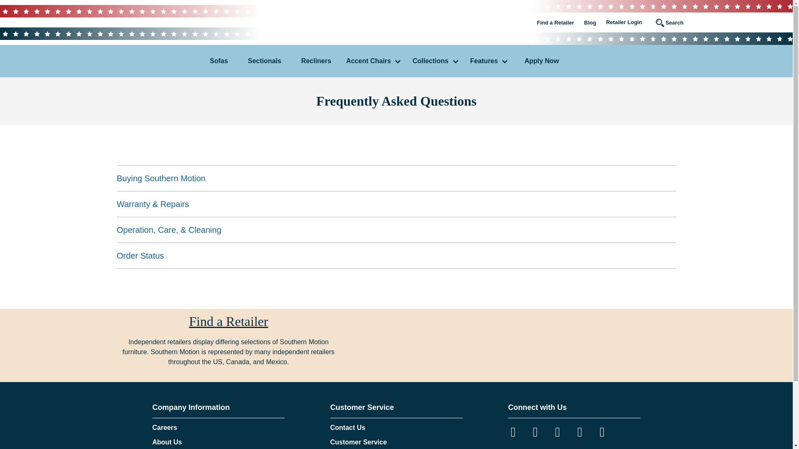  What do you see at coordinates (264, 61) in the screenshot?
I see `Sectionals` at bounding box center [264, 61].